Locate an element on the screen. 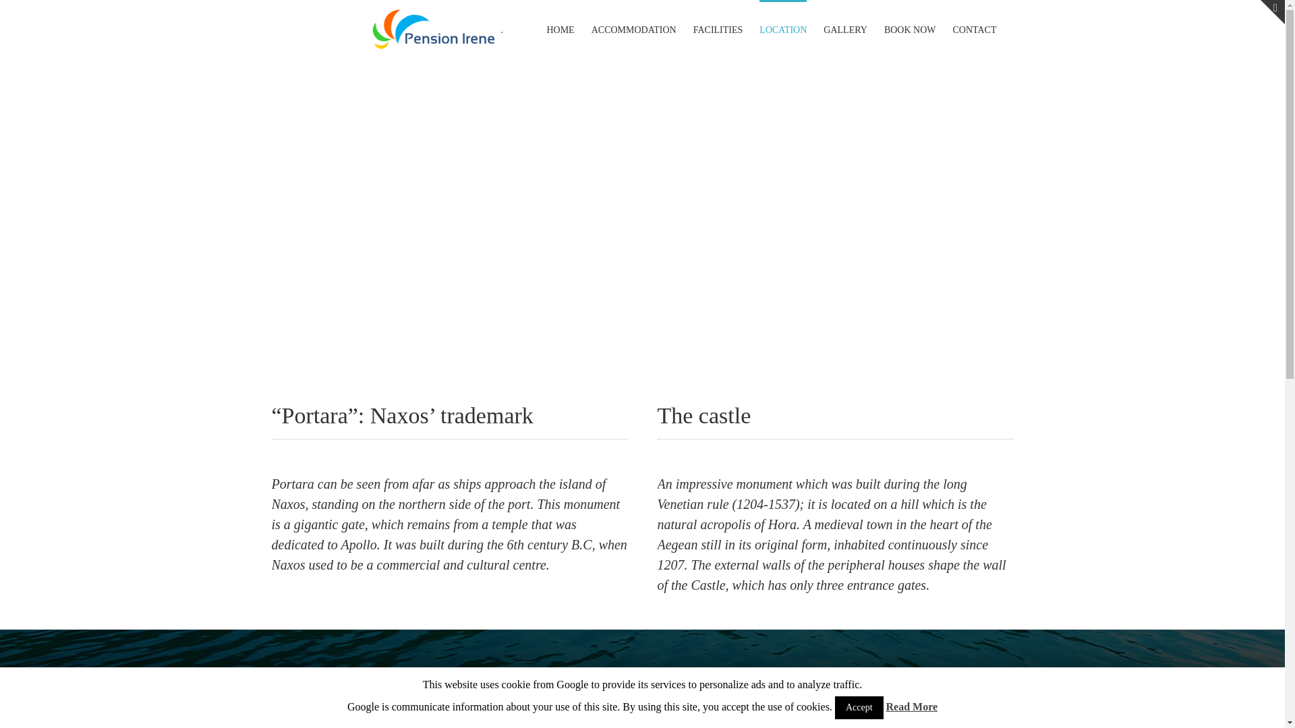 The height and width of the screenshot is (728, 1295). . is located at coordinates (437, 29).